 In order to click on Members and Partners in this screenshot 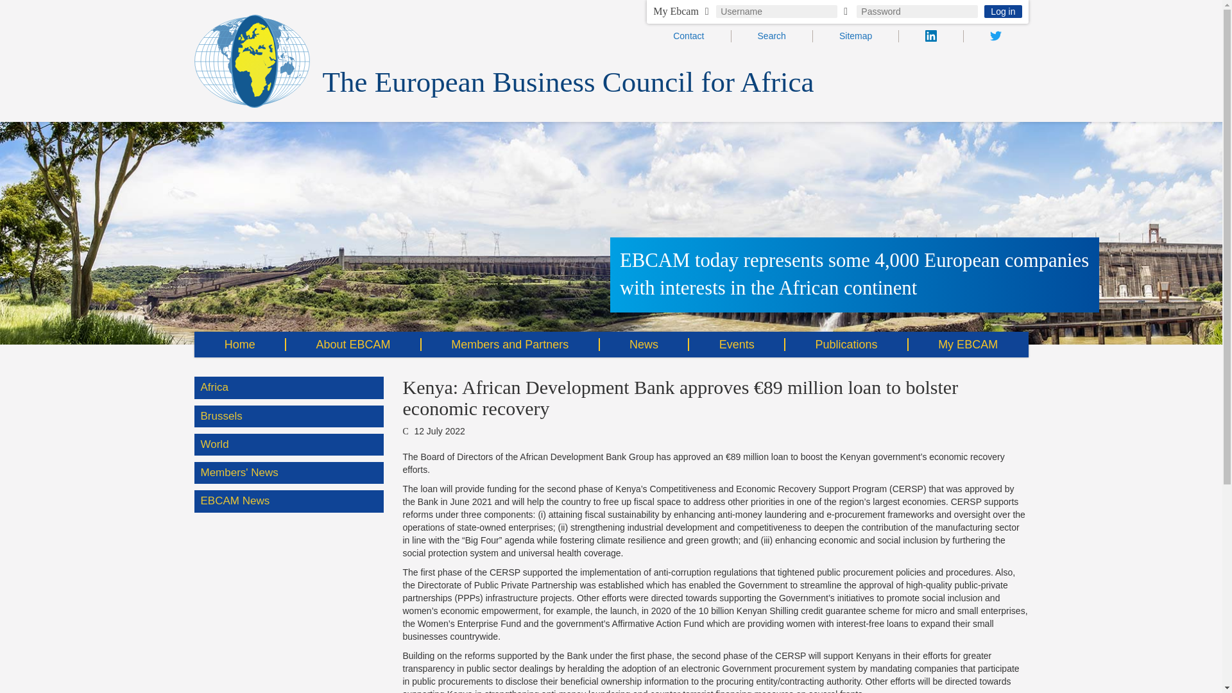, I will do `click(509, 345)`.